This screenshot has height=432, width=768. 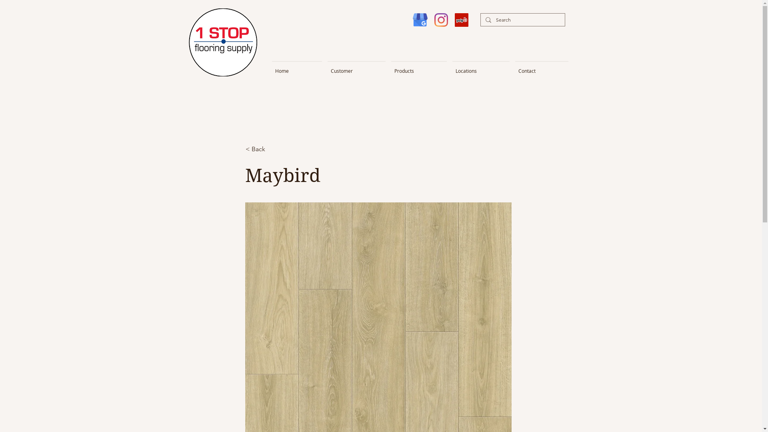 I want to click on Contact, so click(x=542, y=67).